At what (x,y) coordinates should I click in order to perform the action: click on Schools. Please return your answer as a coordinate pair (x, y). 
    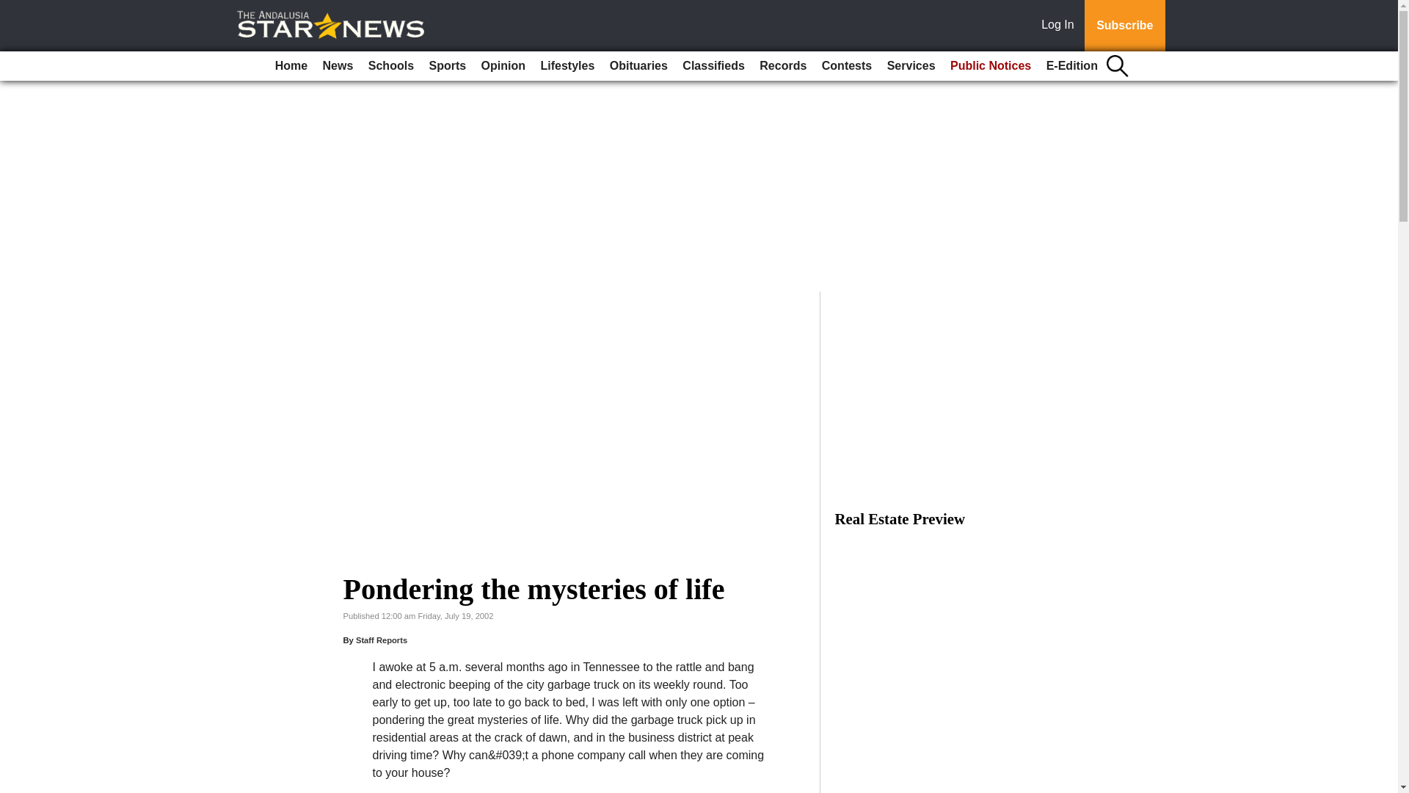
    Looking at the image, I should click on (390, 66).